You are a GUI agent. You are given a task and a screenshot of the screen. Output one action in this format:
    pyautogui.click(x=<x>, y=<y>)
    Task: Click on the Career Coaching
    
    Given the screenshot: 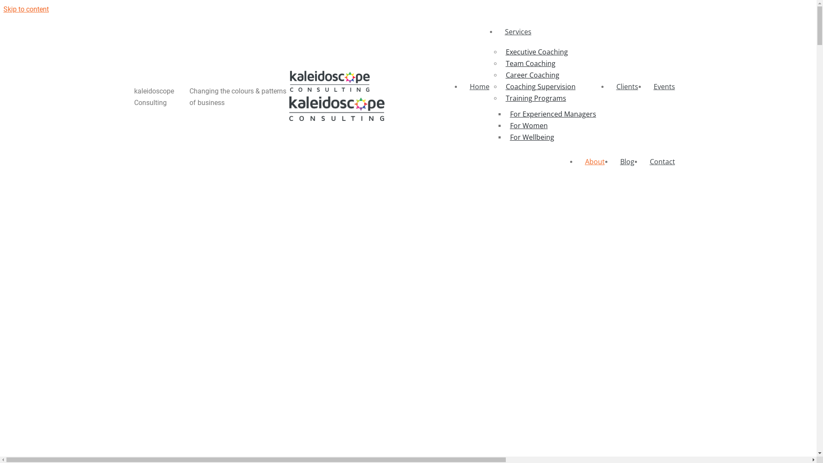 What is the action you would take?
    pyautogui.click(x=532, y=75)
    